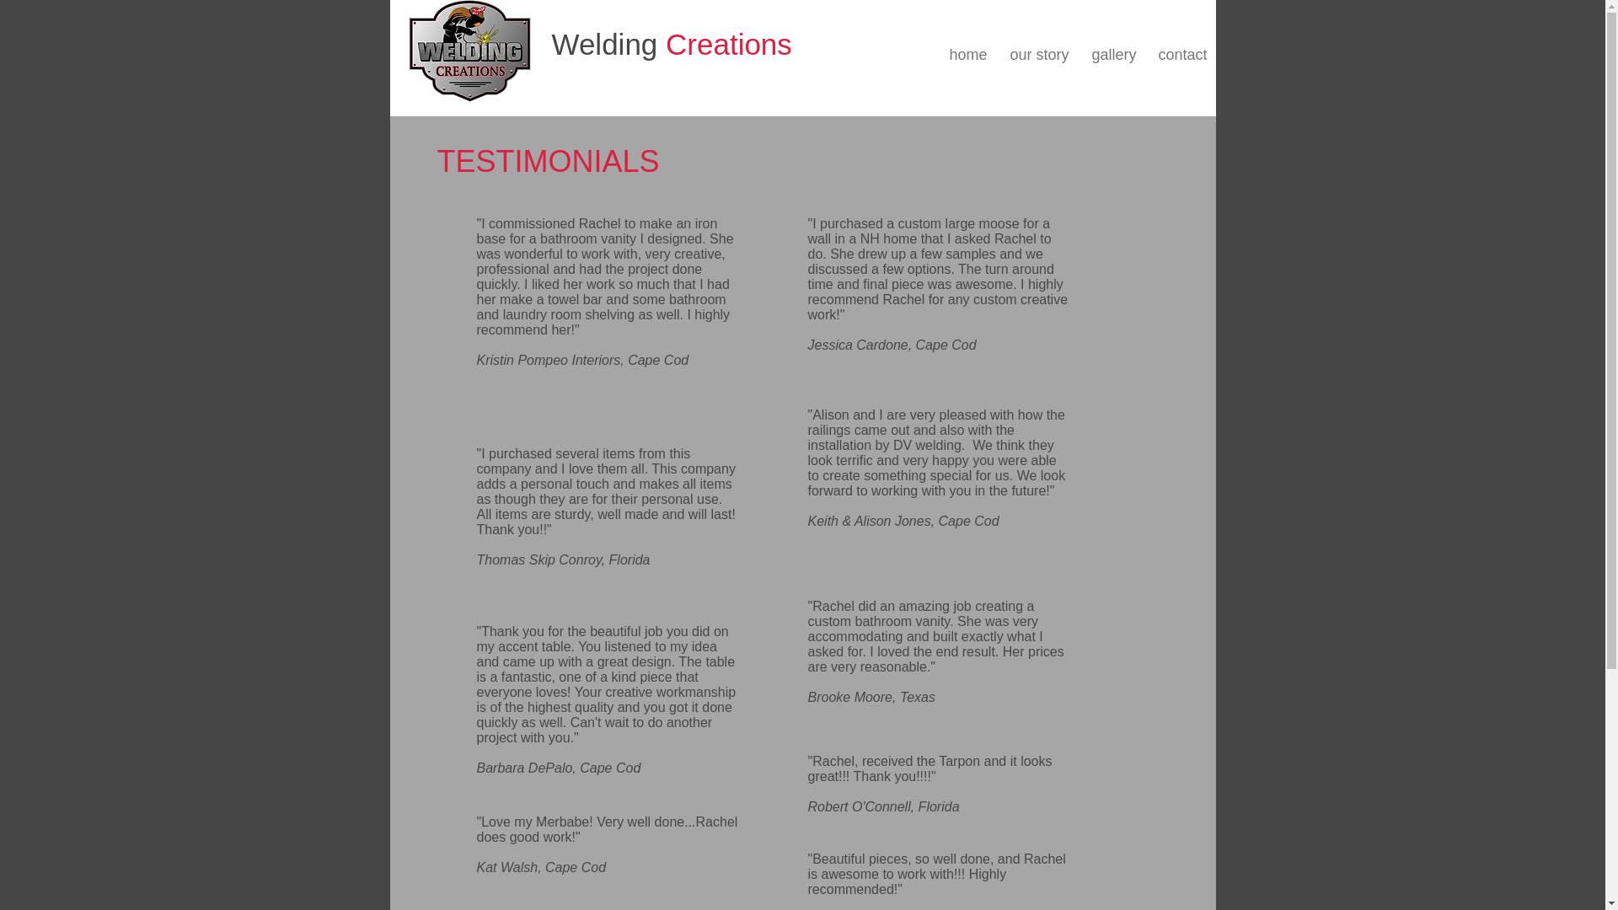 This screenshot has height=910, width=1618. What do you see at coordinates (966, 54) in the screenshot?
I see `home` at bounding box center [966, 54].